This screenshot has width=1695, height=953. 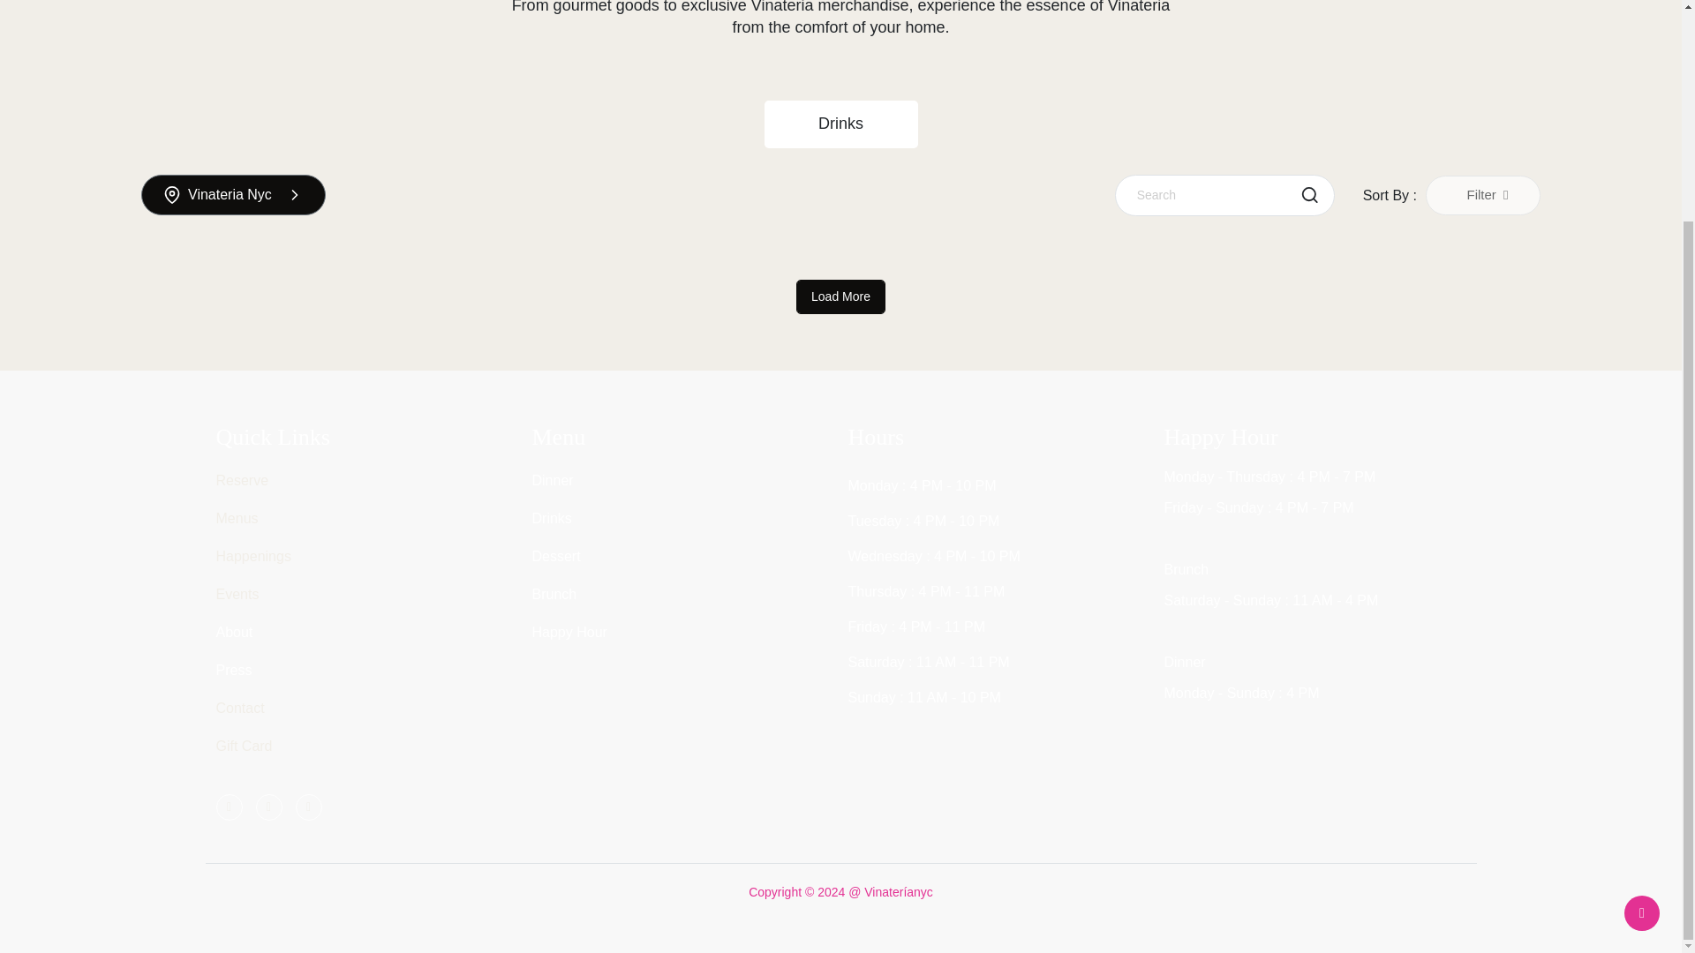 What do you see at coordinates (236, 518) in the screenshot?
I see `Menus` at bounding box center [236, 518].